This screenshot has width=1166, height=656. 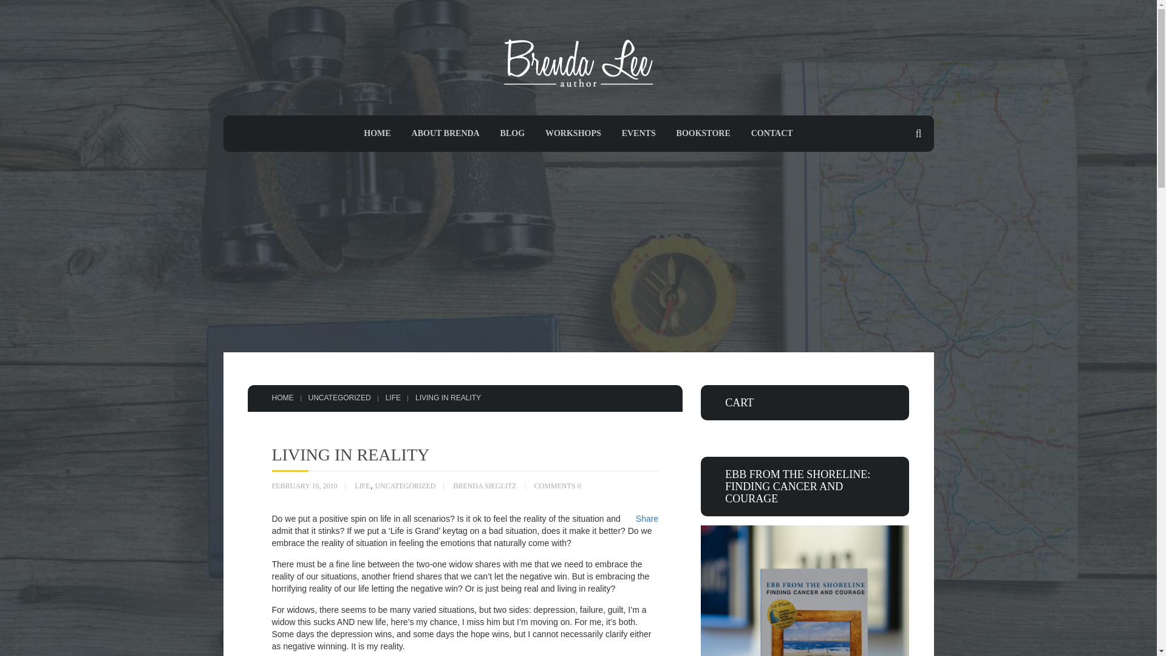 What do you see at coordinates (647, 518) in the screenshot?
I see `Share` at bounding box center [647, 518].